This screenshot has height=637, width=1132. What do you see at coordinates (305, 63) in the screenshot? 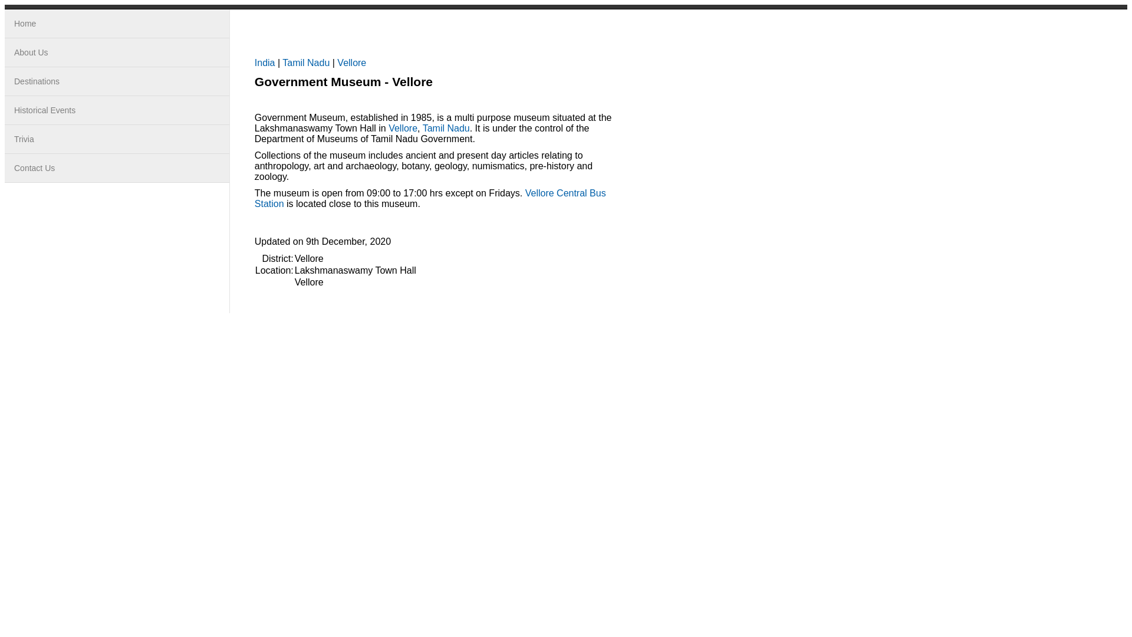
I see `Tamil Nadu` at bounding box center [305, 63].